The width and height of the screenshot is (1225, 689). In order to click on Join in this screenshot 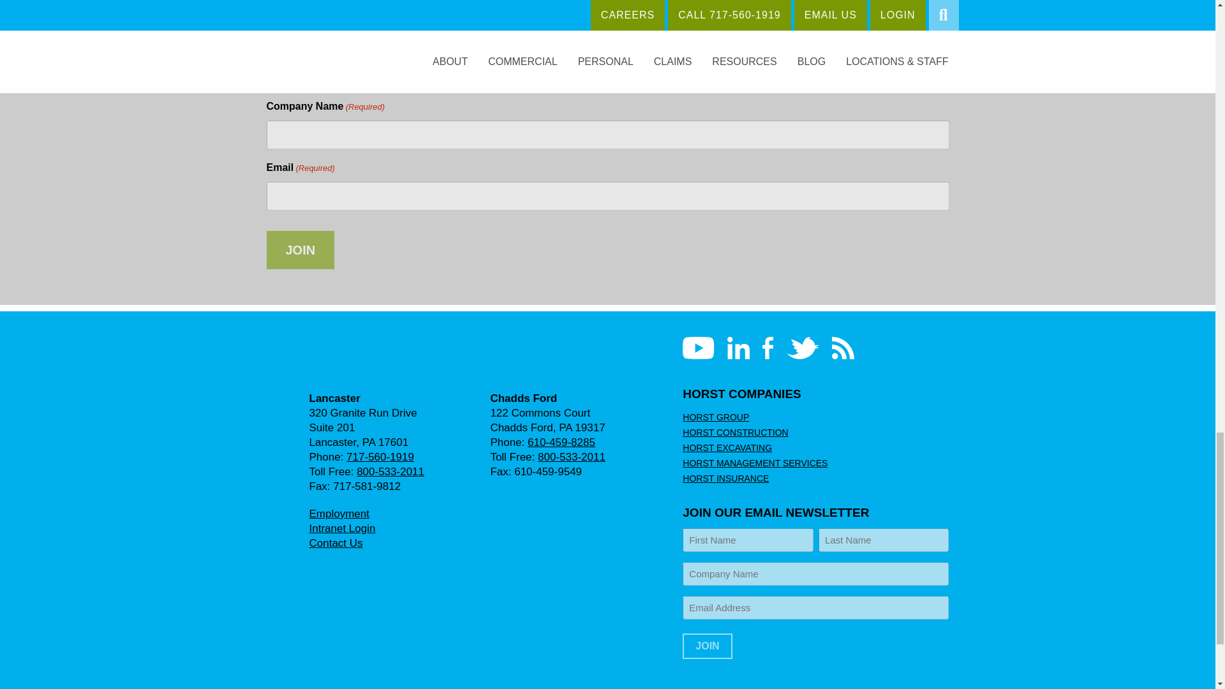, I will do `click(301, 250)`.